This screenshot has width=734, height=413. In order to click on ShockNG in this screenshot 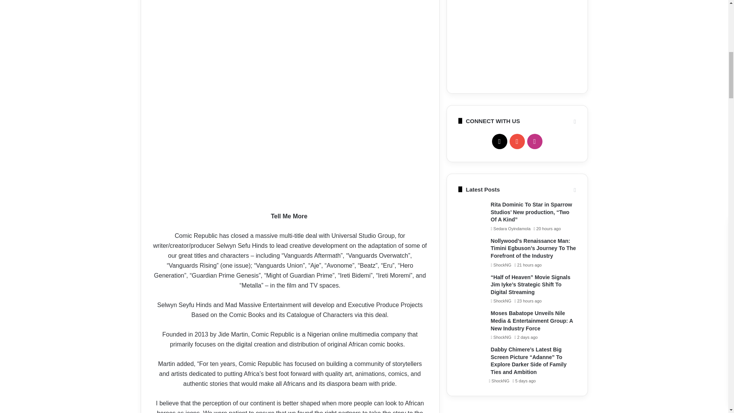, I will do `click(501, 337)`.